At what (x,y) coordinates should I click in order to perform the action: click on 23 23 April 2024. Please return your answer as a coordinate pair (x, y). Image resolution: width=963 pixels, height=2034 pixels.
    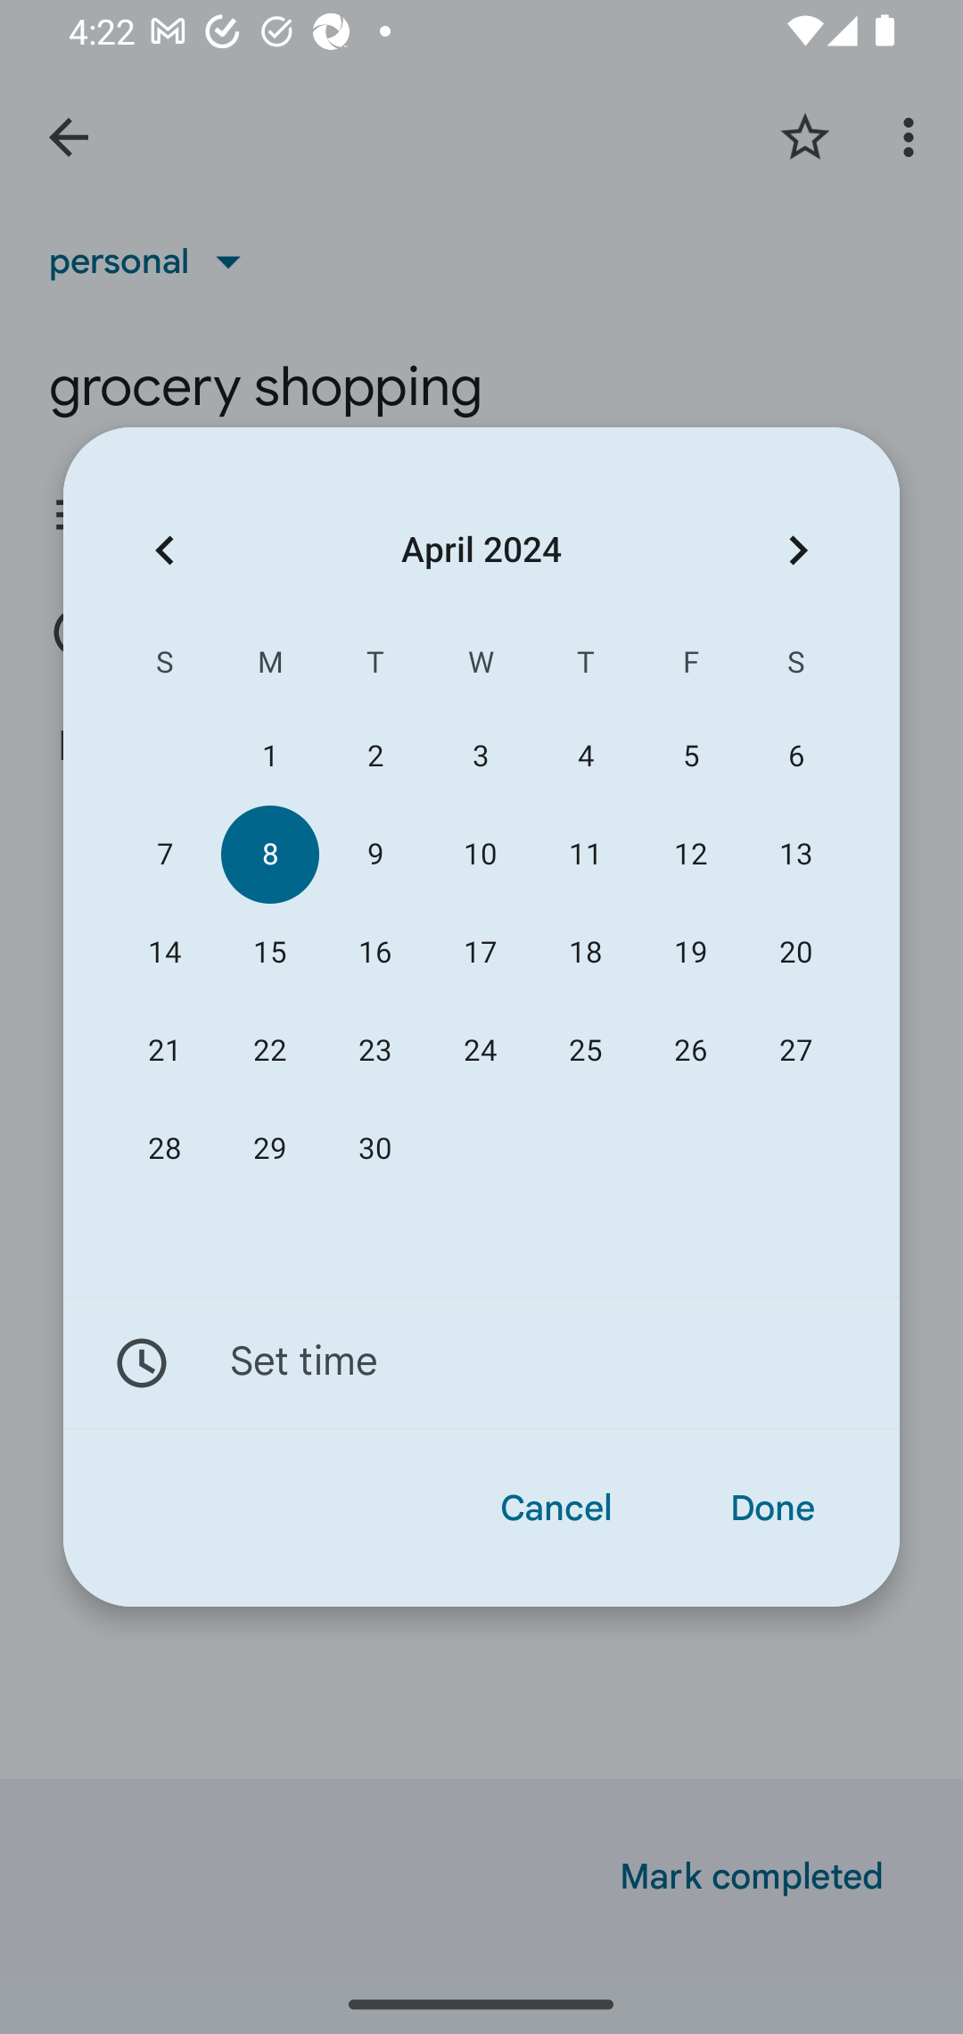
    Looking at the image, I should click on (374, 1051).